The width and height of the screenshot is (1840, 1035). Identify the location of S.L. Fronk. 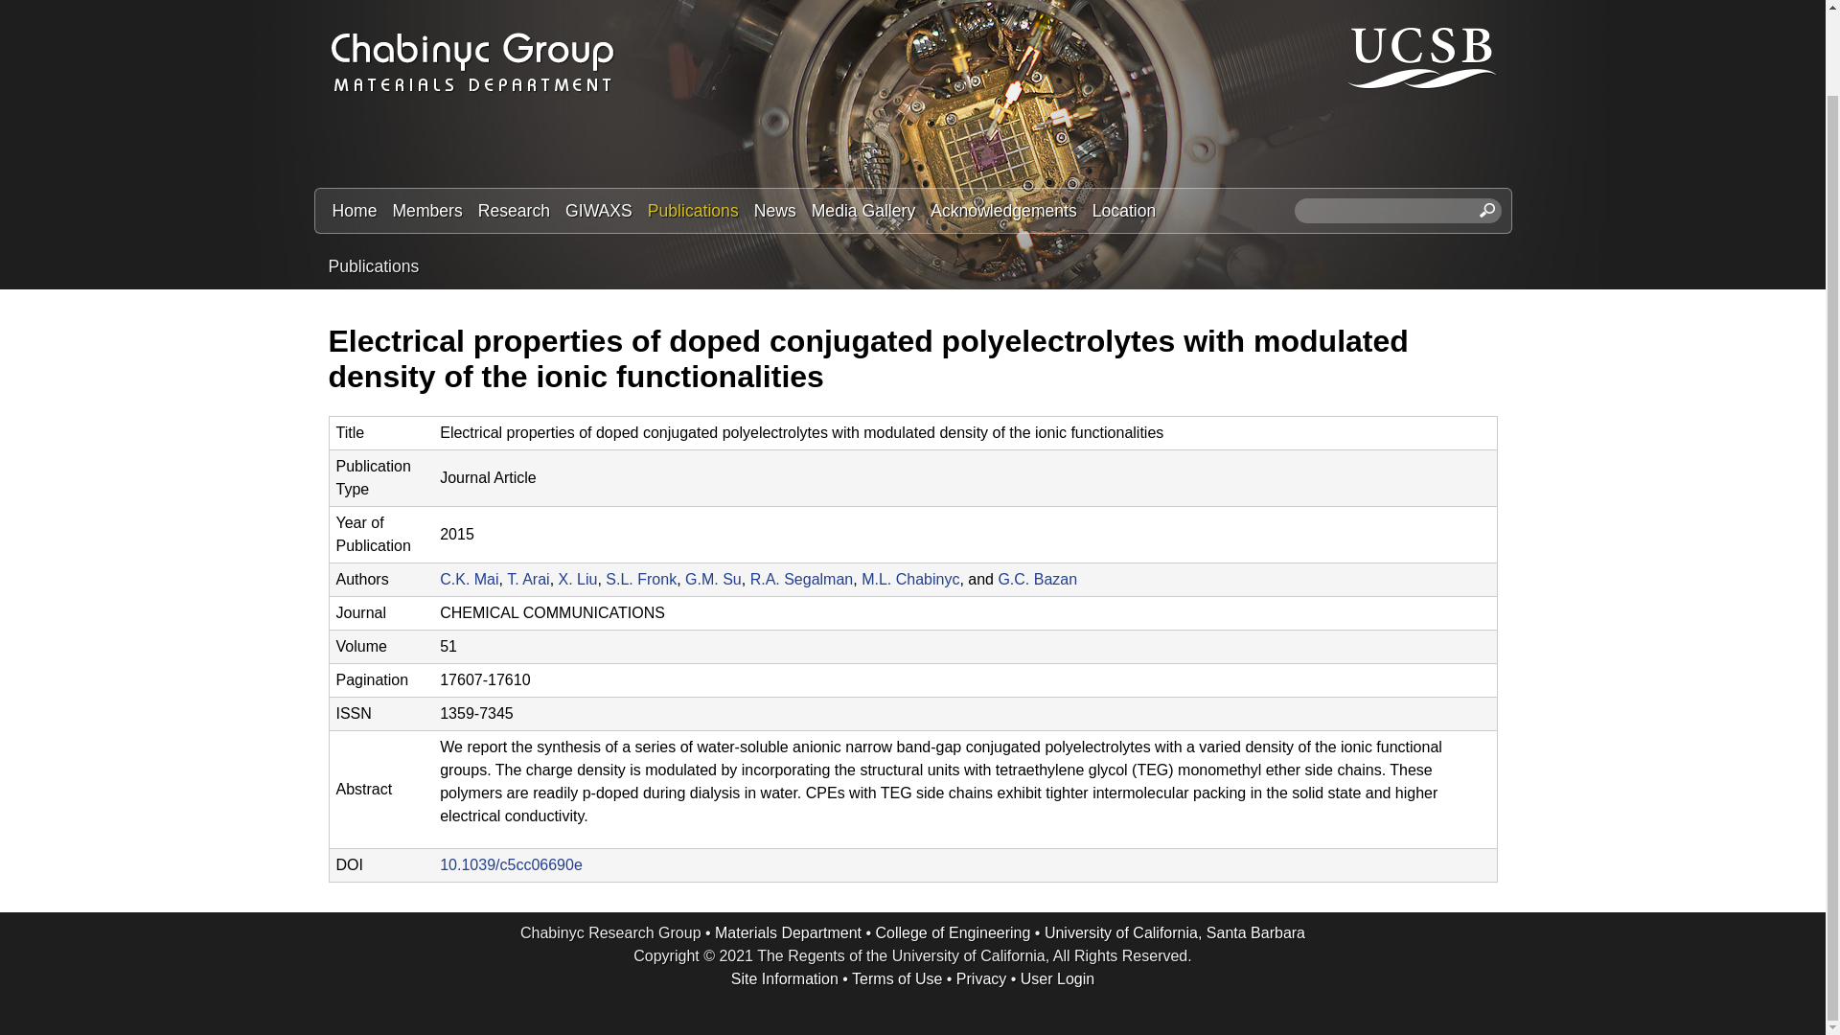
(640, 579).